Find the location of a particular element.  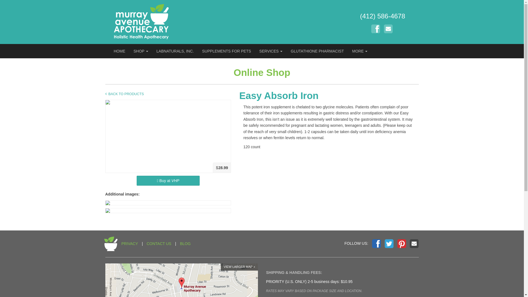

Contact Us is located at coordinates (414, 244).